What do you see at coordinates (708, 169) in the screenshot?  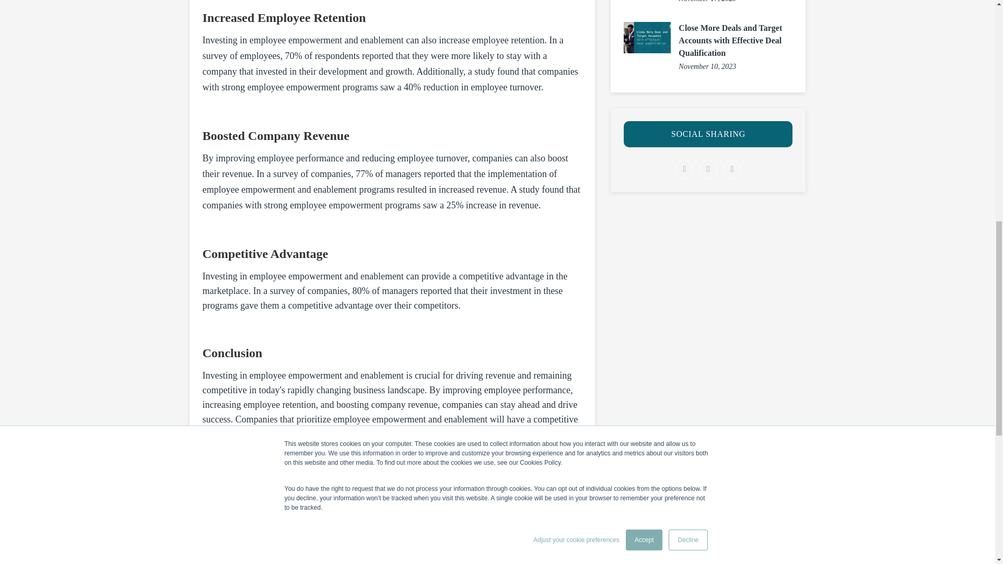 I see `Tweet` at bounding box center [708, 169].